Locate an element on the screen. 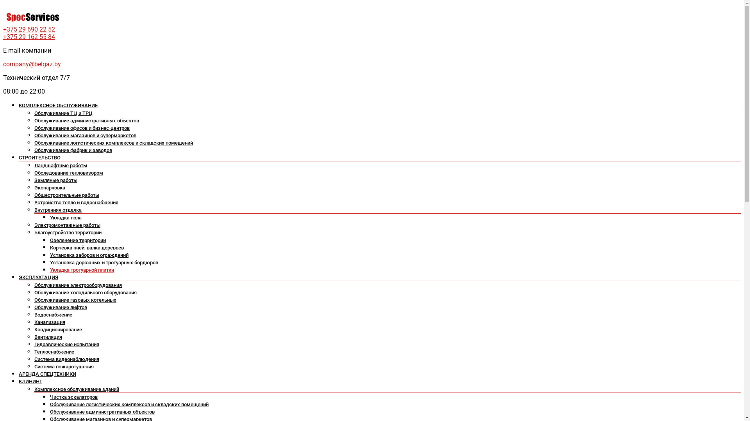 This screenshot has width=750, height=421. +375 29 162 55 84 is located at coordinates (29, 37).